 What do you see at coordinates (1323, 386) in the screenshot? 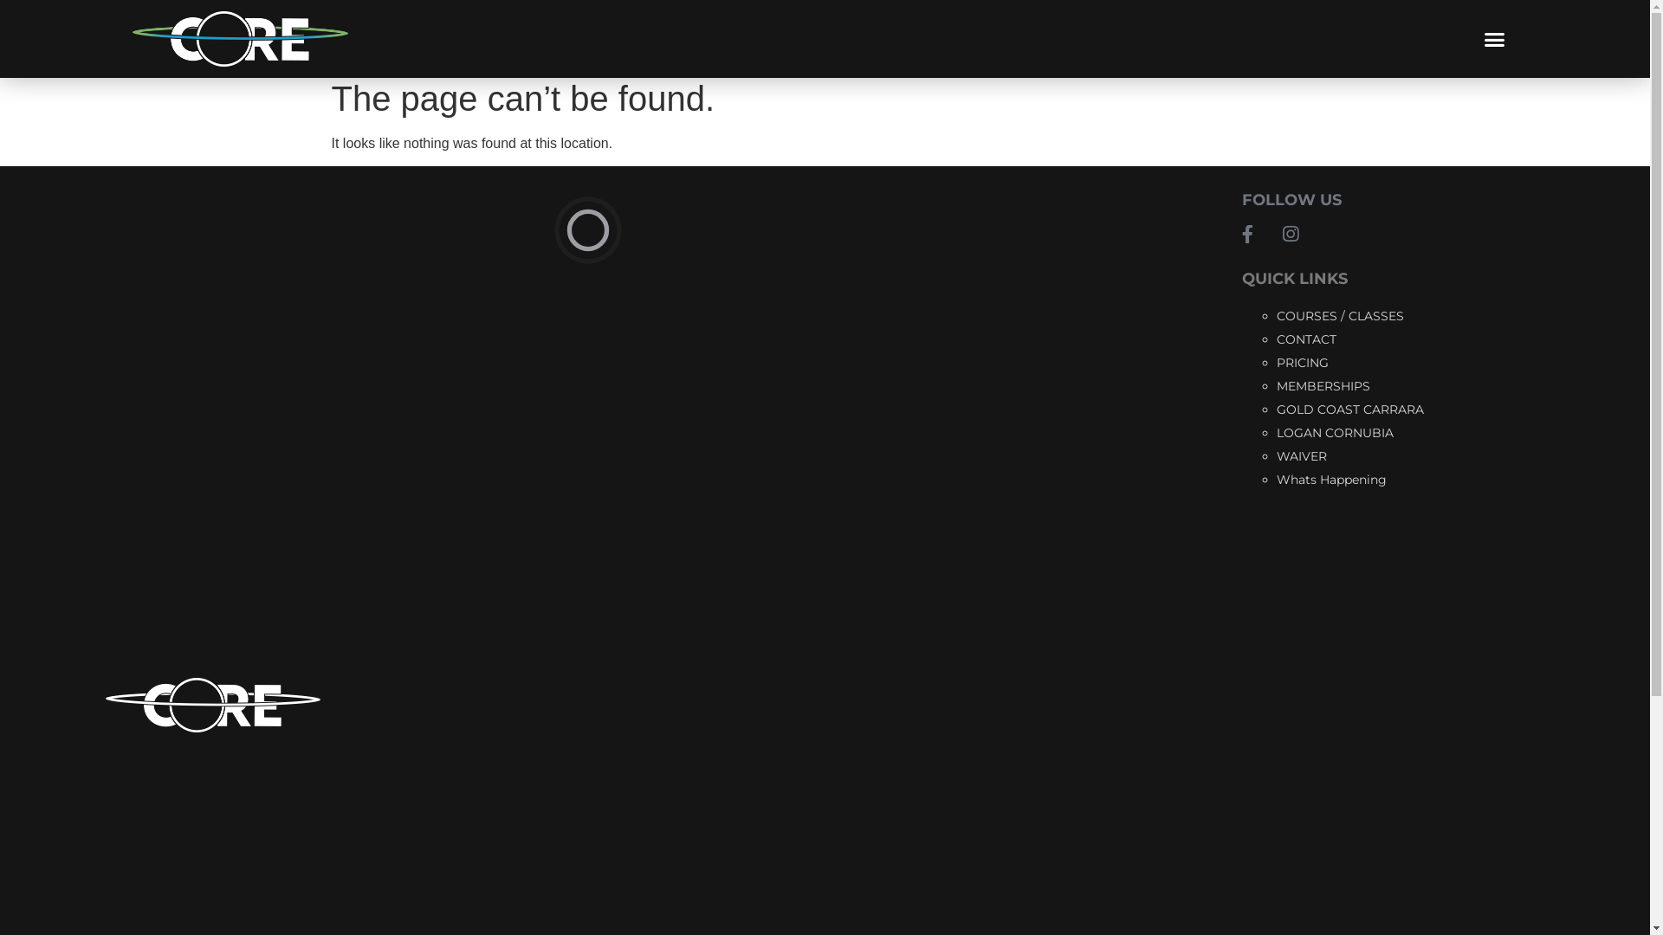
I see `MEMBERSHIPS` at bounding box center [1323, 386].